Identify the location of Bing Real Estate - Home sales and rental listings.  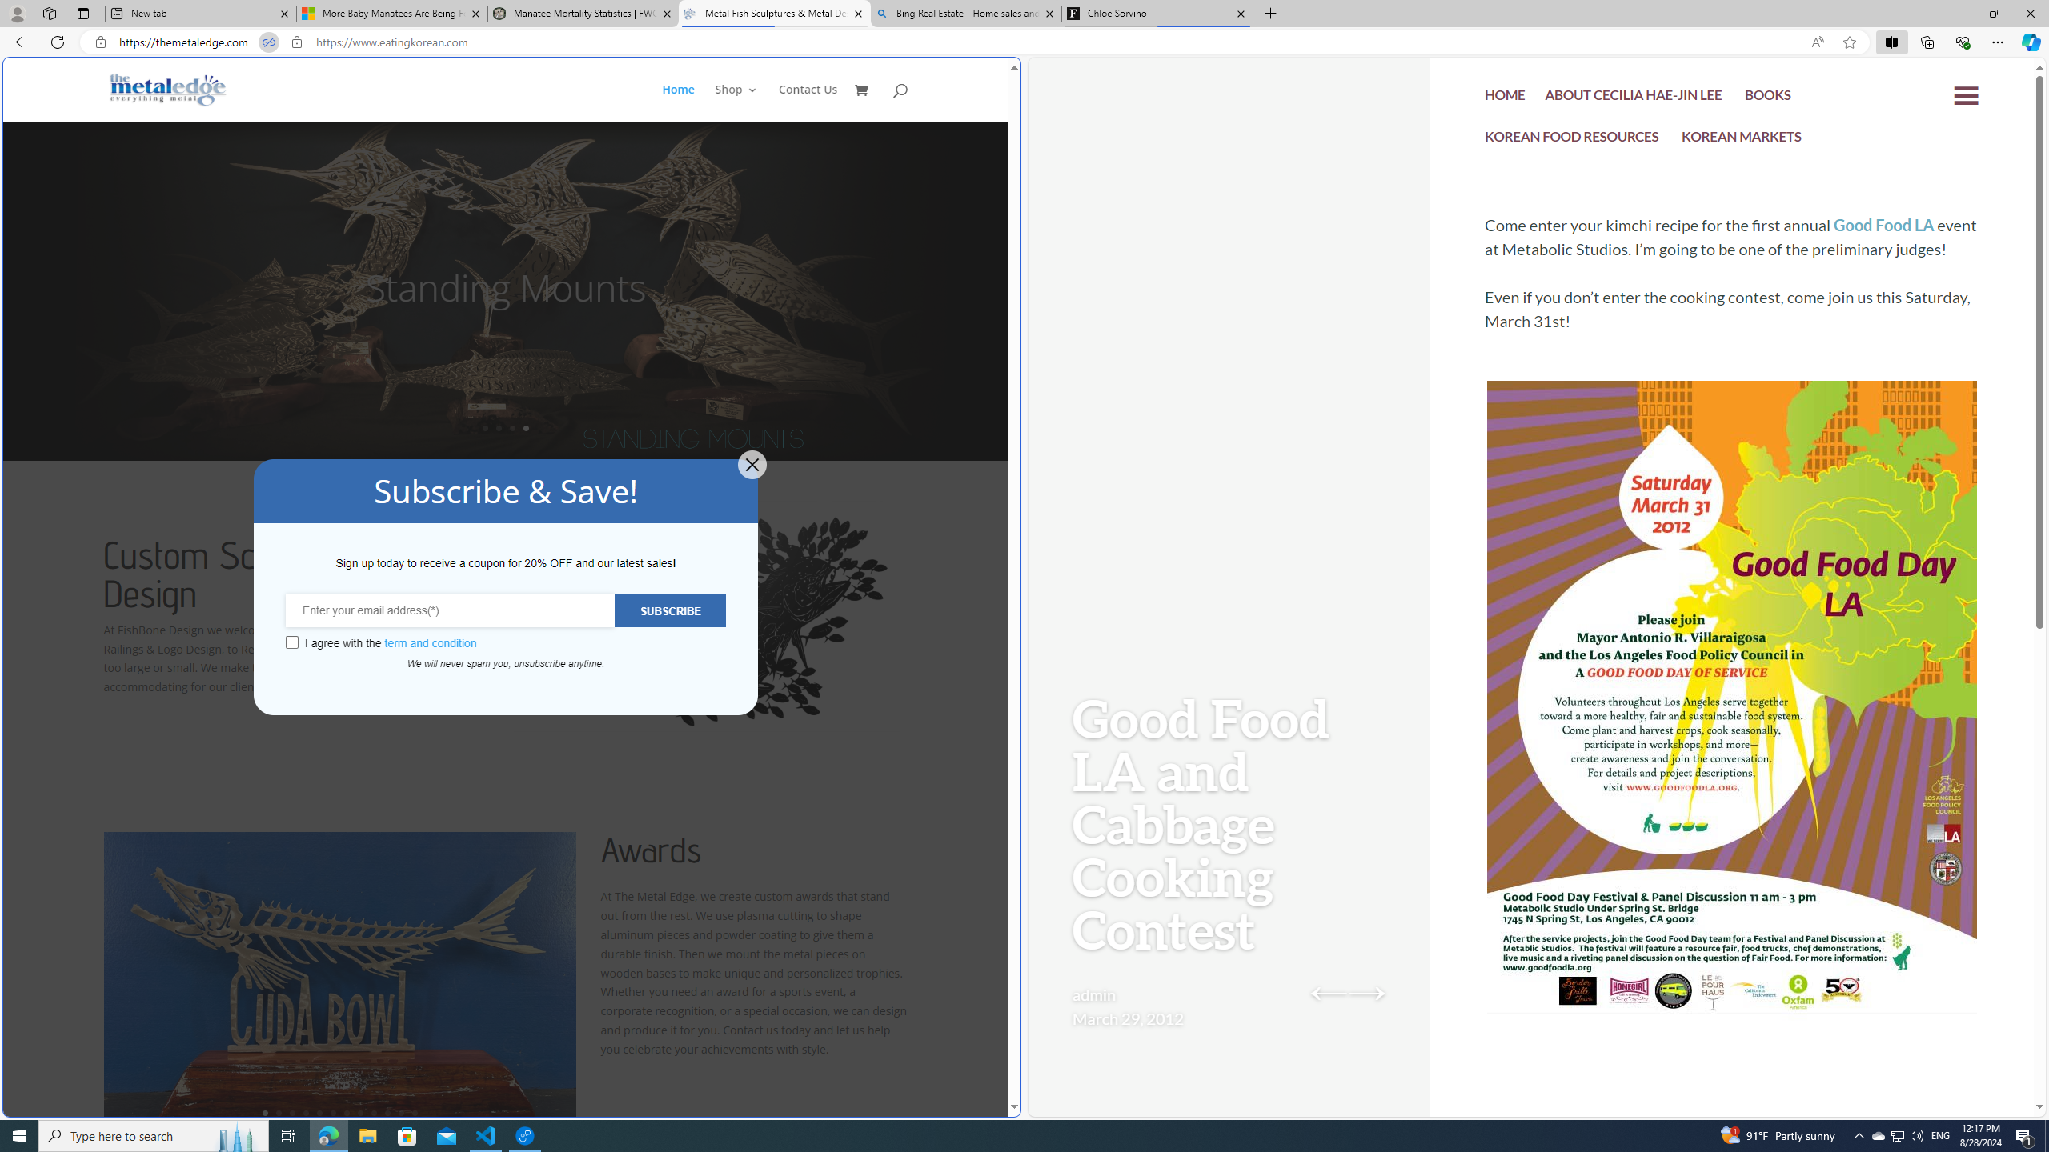
(964, 14).